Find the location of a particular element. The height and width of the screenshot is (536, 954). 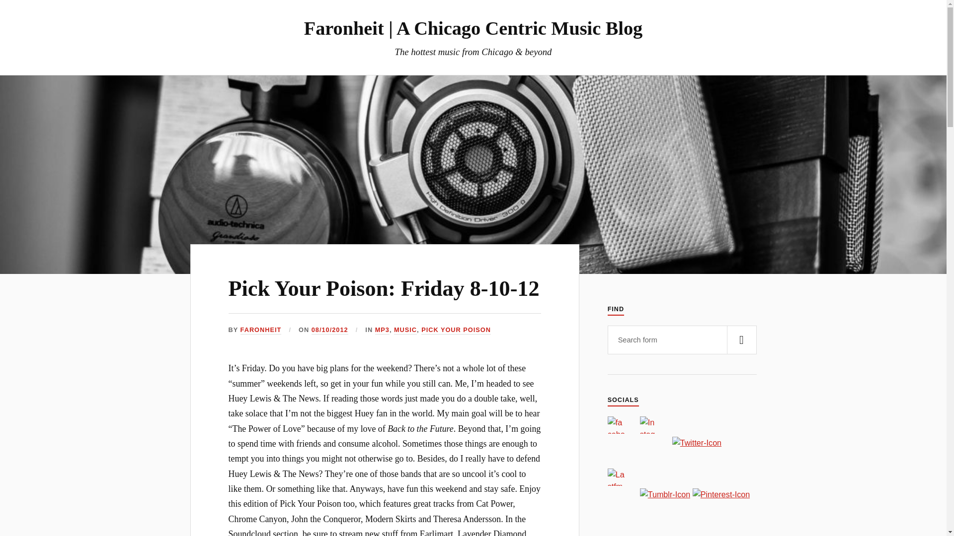

Posts by Faronheit is located at coordinates (260, 330).